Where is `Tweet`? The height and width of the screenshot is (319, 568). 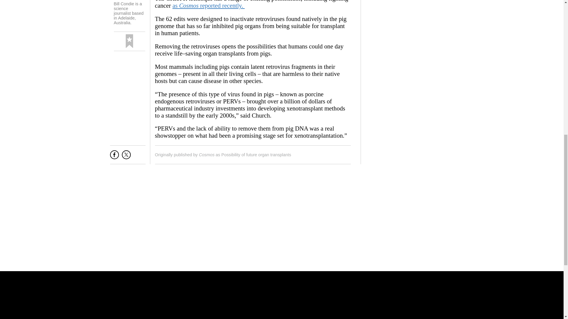 Tweet is located at coordinates (126, 157).